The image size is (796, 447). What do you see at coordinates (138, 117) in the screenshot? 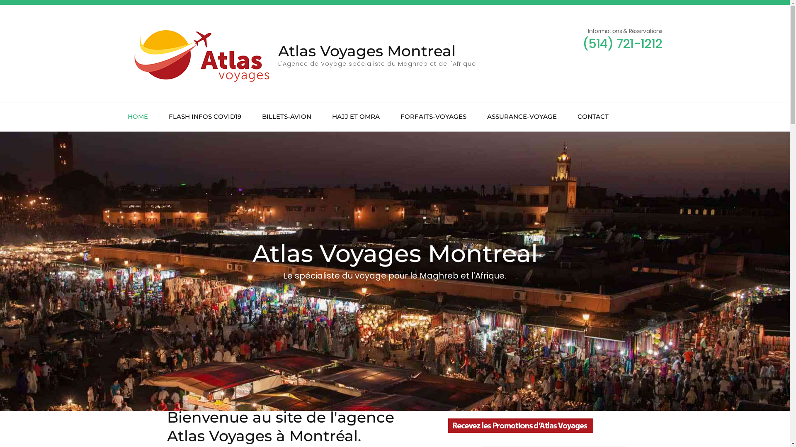
I see `HOME` at bounding box center [138, 117].